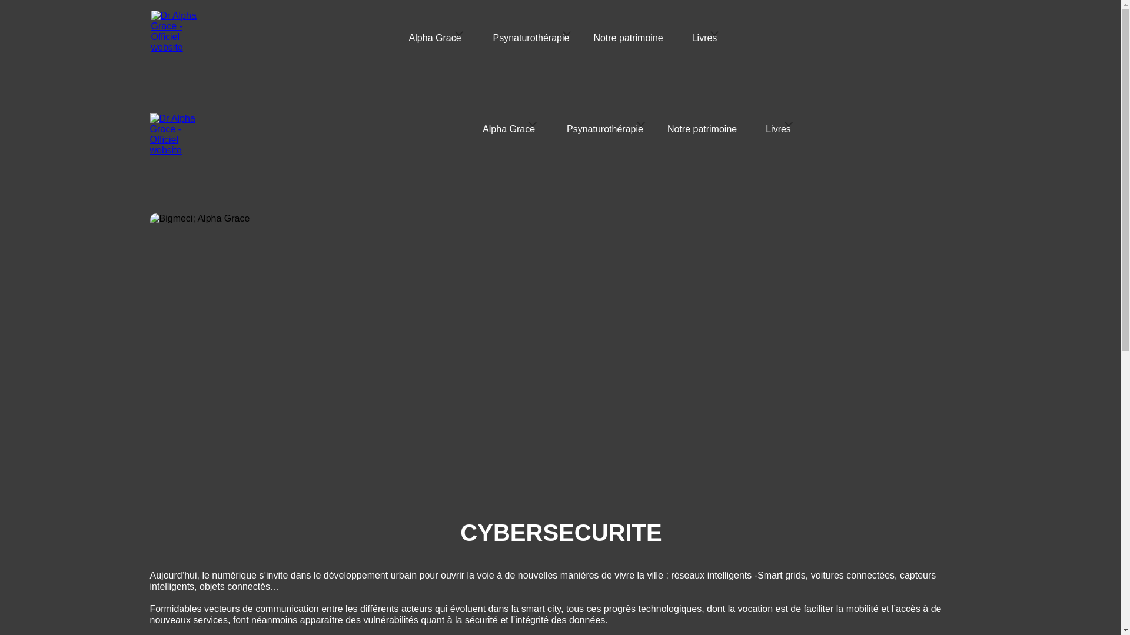 This screenshot has height=635, width=1130. I want to click on Notre patrimoine, so click(628, 41).